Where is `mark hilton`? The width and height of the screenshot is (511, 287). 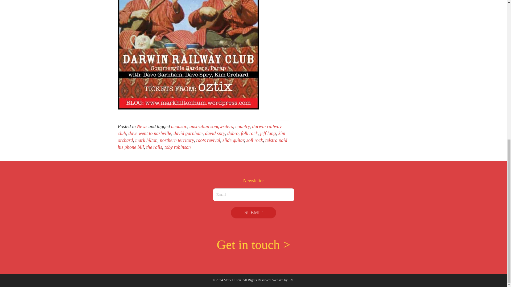
mark hilton is located at coordinates (146, 140).